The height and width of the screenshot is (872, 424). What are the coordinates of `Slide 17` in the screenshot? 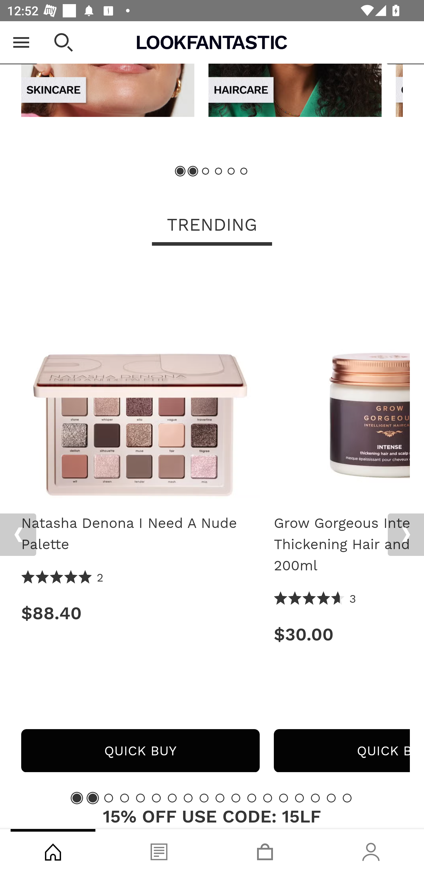 It's located at (331, 798).